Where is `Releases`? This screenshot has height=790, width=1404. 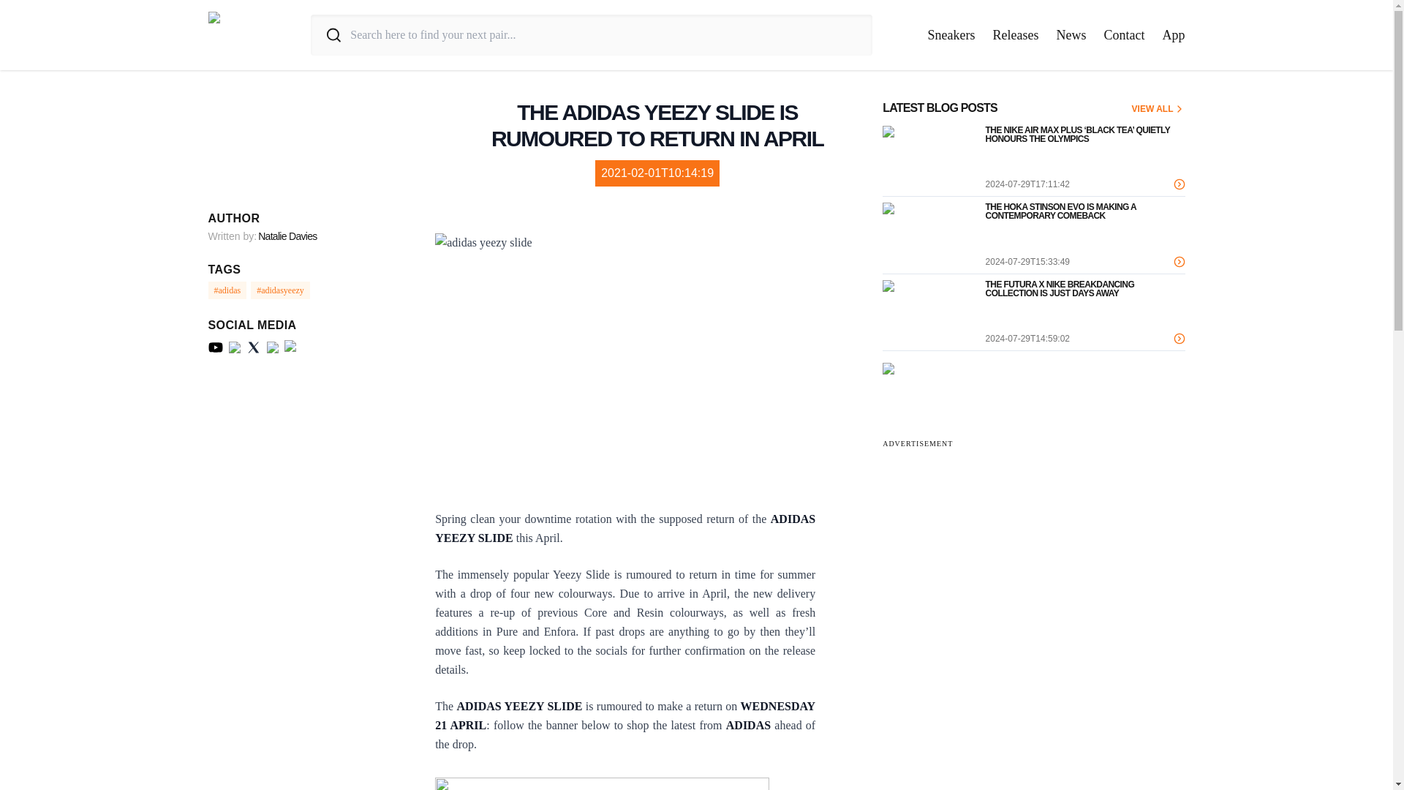
Releases is located at coordinates (1015, 35).